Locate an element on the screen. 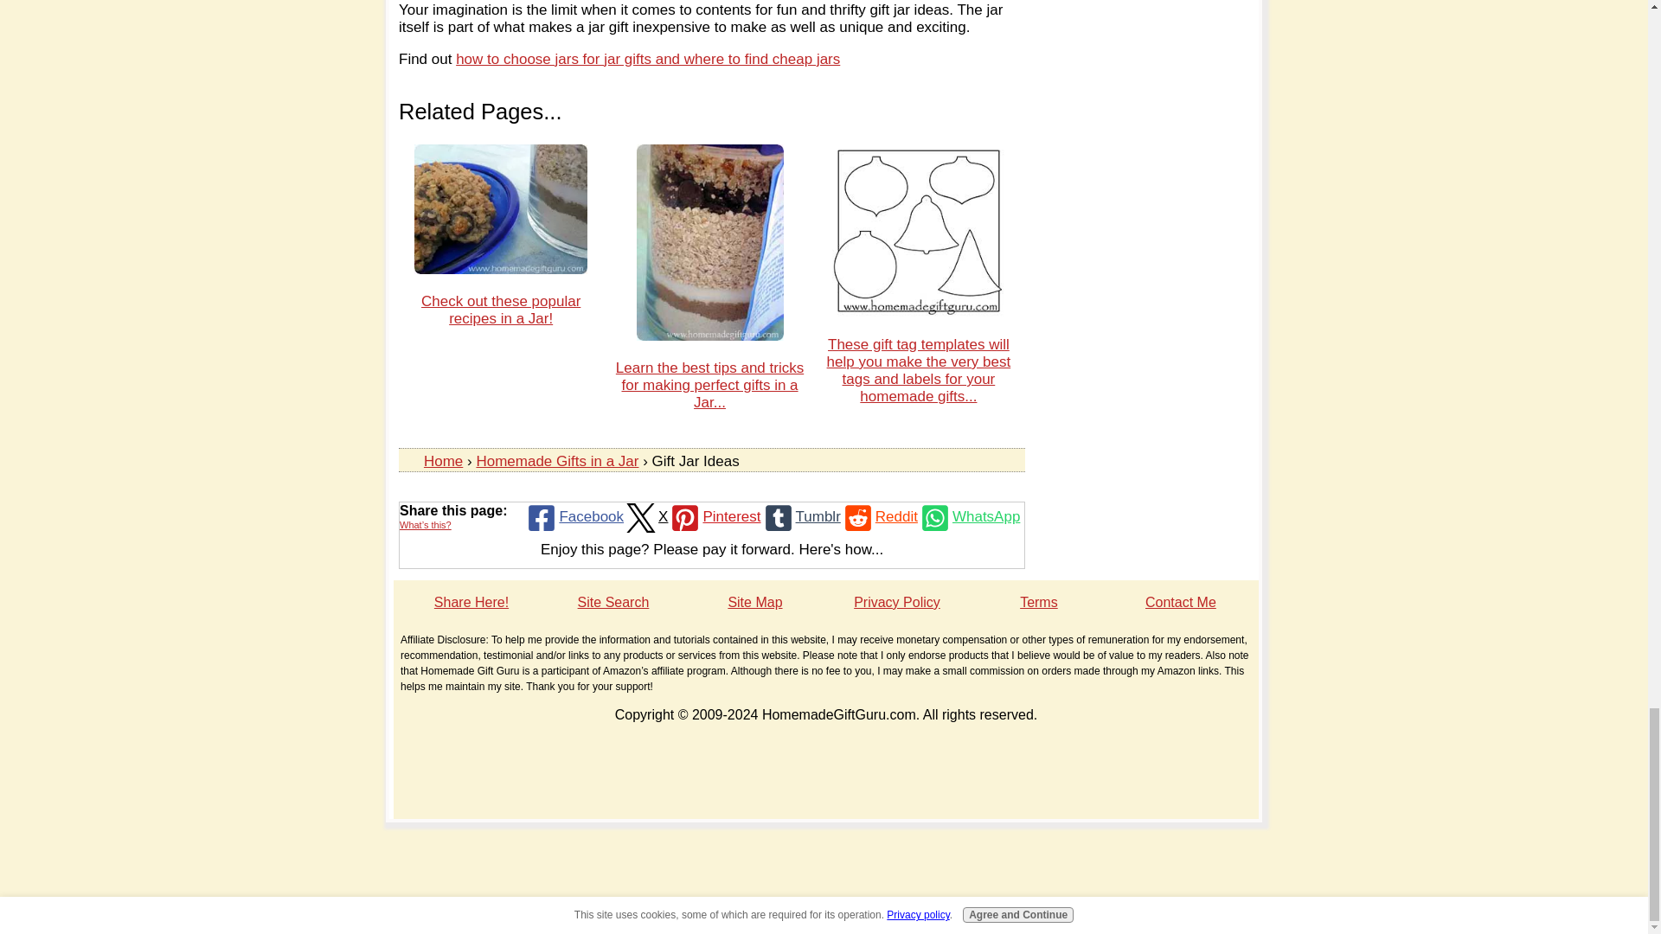  Go to Recipes in a Jar is located at coordinates (500, 269).